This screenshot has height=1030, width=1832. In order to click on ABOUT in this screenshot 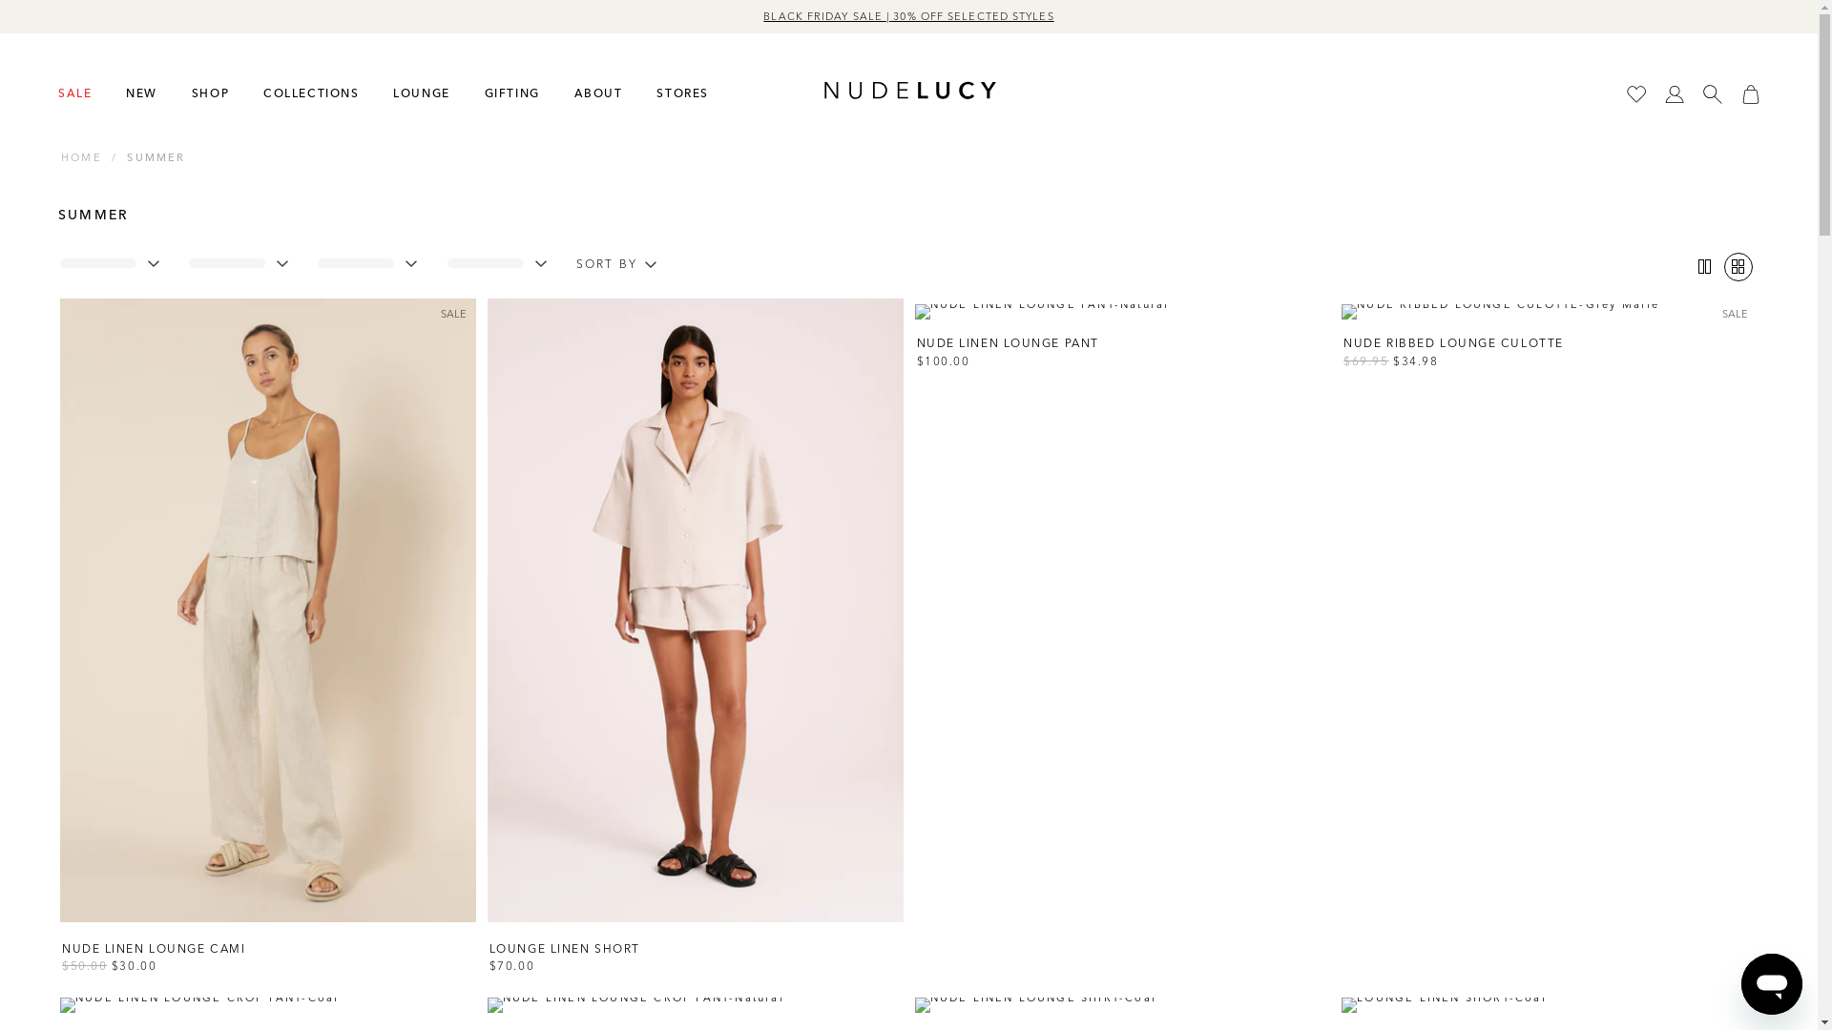, I will do `click(595, 92)`.